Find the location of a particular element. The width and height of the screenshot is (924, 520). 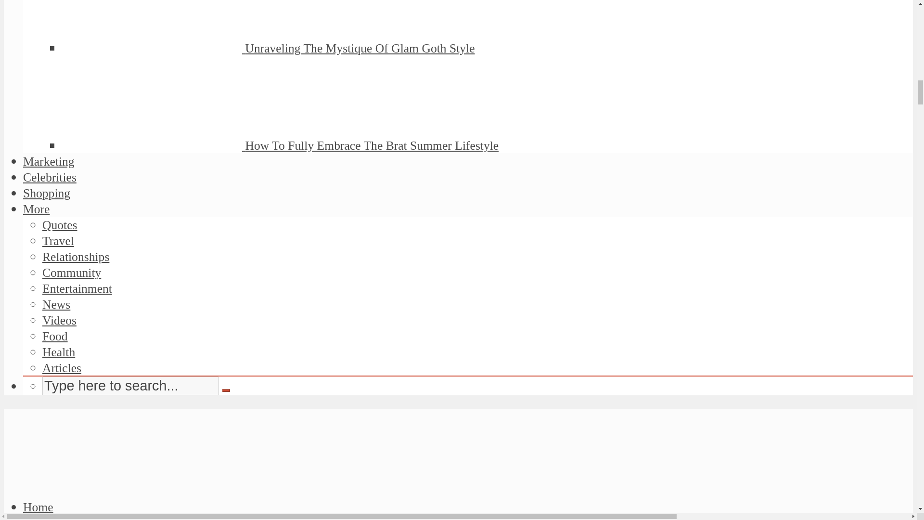

Type here to search... is located at coordinates (131, 385).